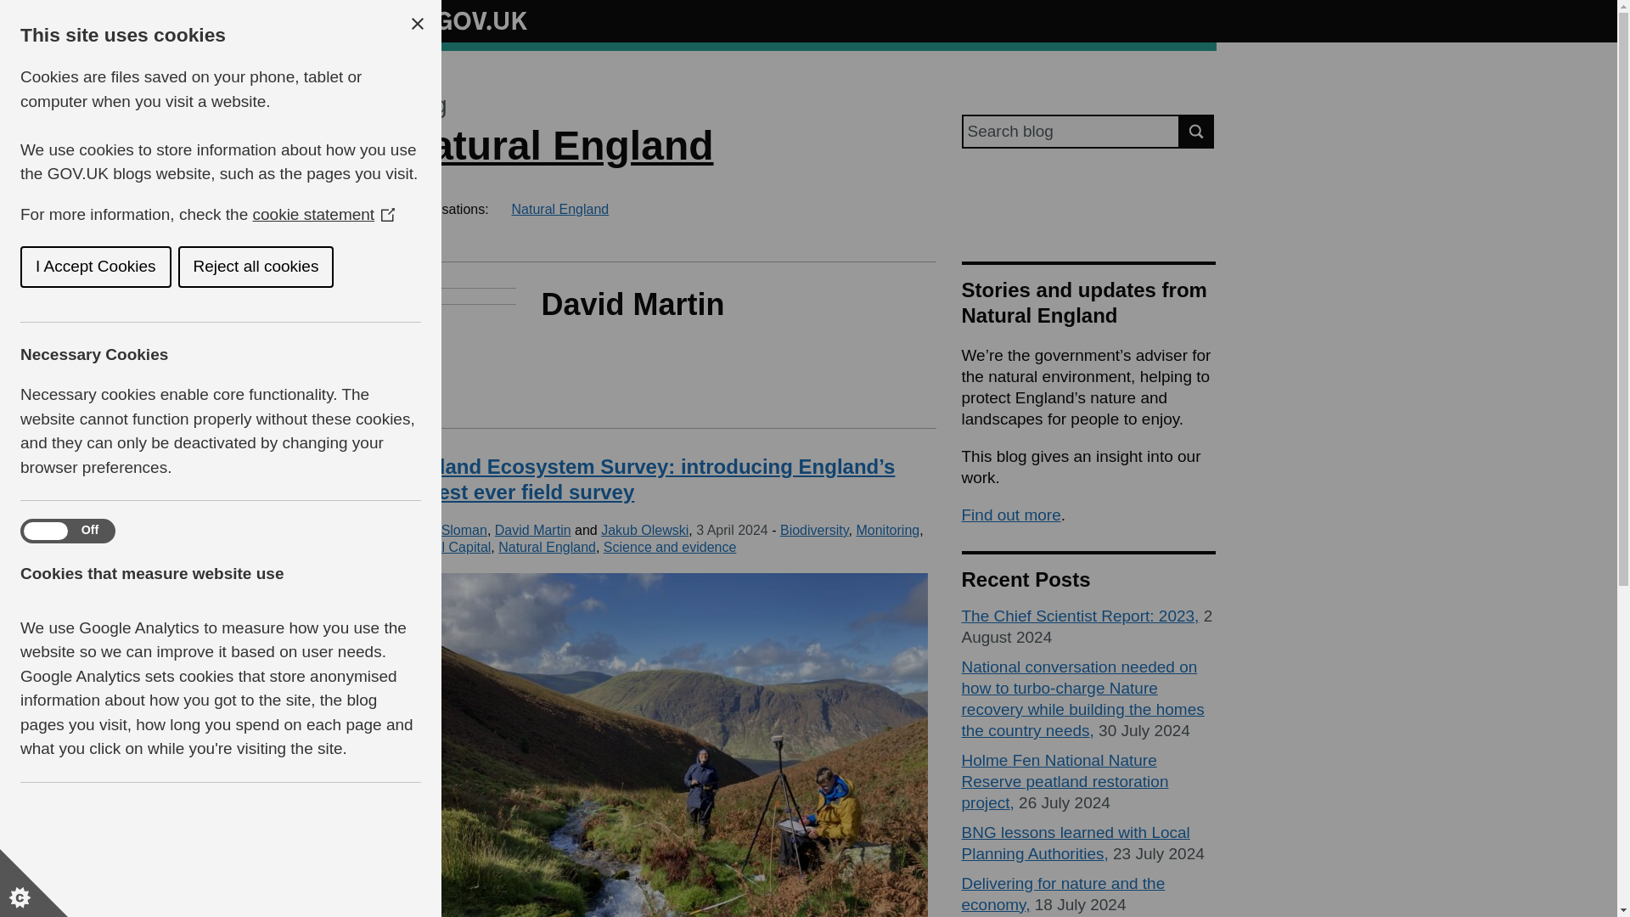  I want to click on Go to the GOV.UK homepage, so click(464, 20).